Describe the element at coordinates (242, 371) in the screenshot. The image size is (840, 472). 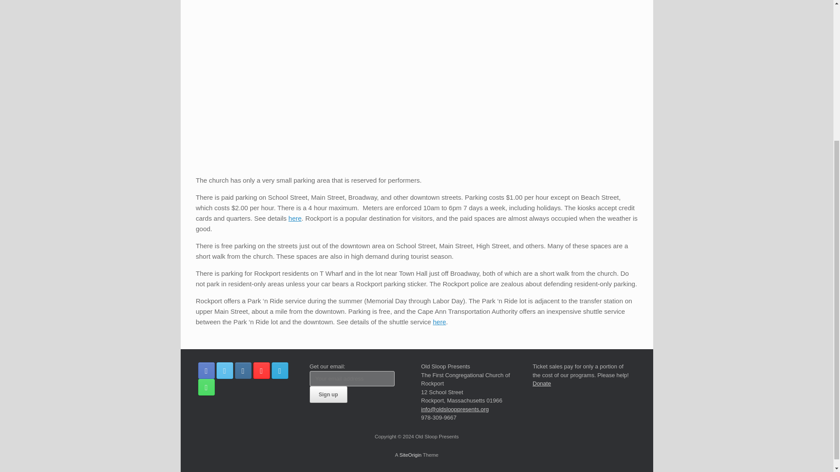
I see `Old Sloop Presents Instagram` at that location.